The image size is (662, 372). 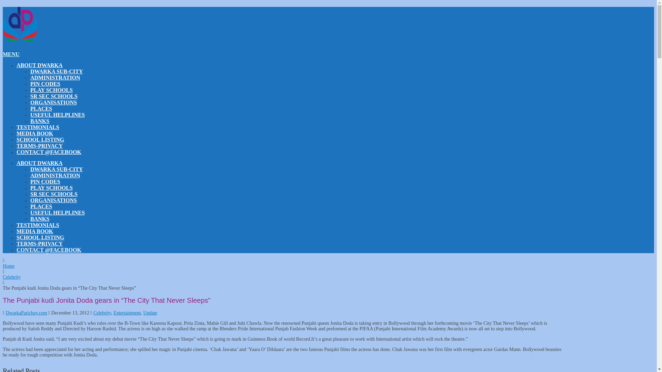 What do you see at coordinates (40, 65) in the screenshot?
I see `ABOUT DWARKA` at bounding box center [40, 65].